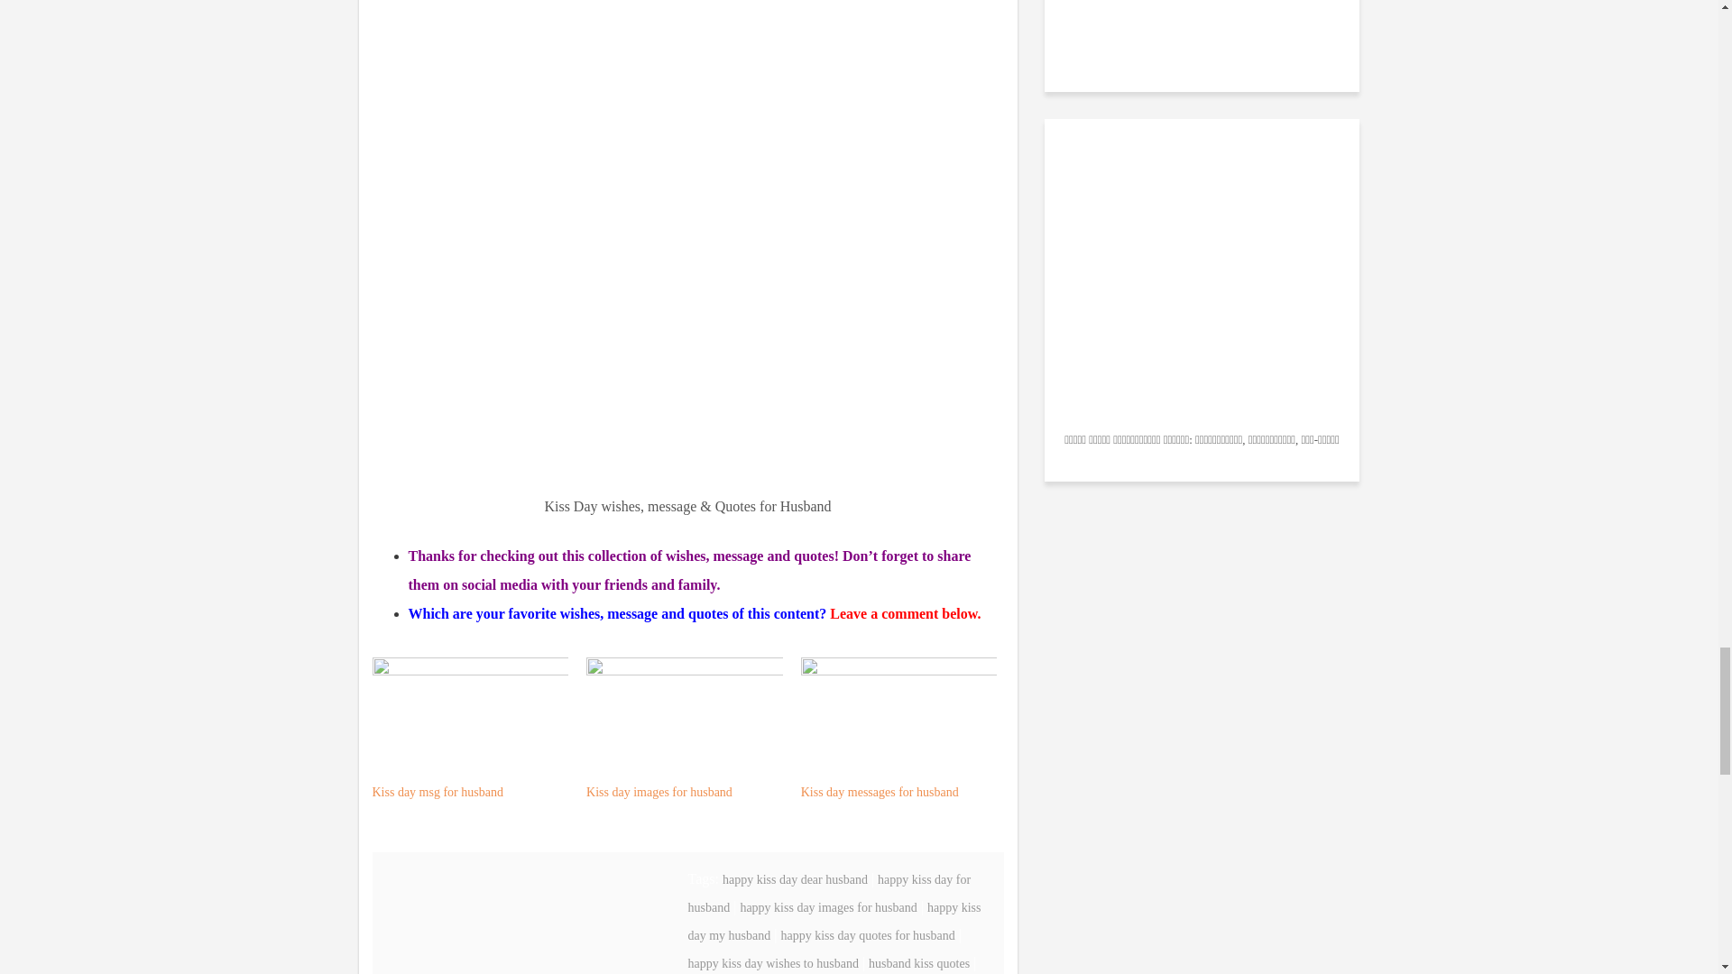 The width and height of the screenshot is (1732, 974). I want to click on Kiss day images for husband, so click(659, 792).